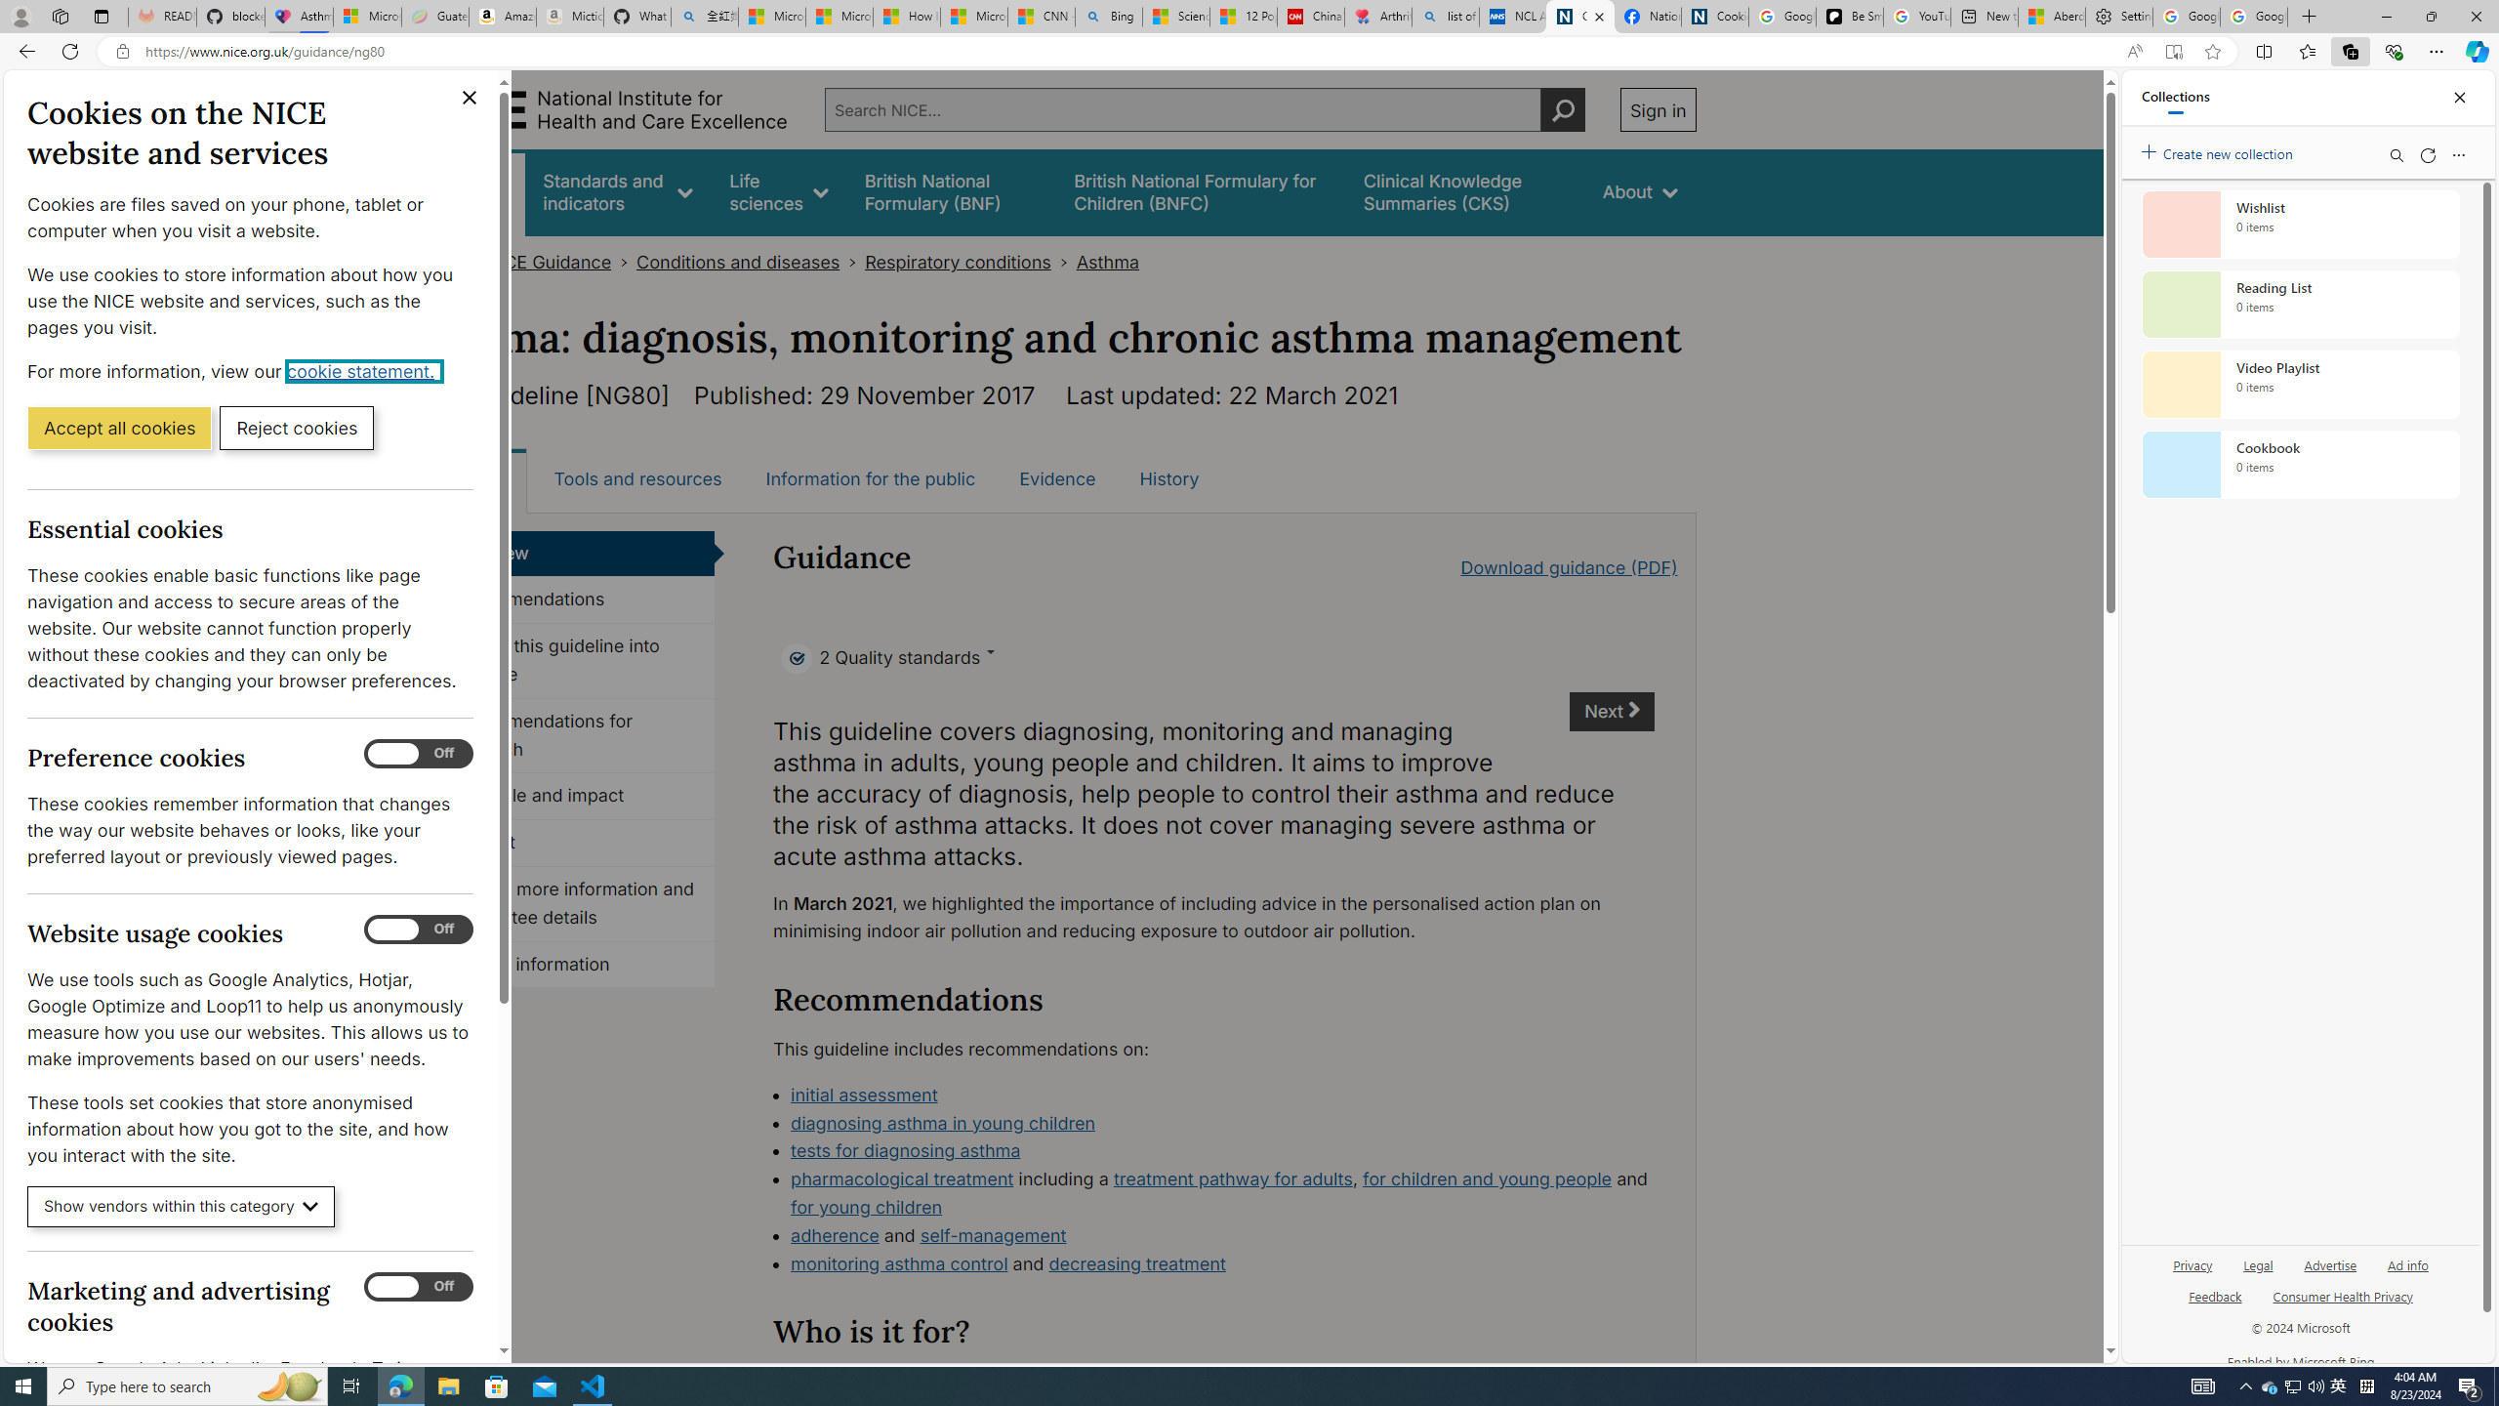 The height and width of the screenshot is (1406, 2499). Describe the element at coordinates (1715, 17) in the screenshot. I see `Cookies` at that location.